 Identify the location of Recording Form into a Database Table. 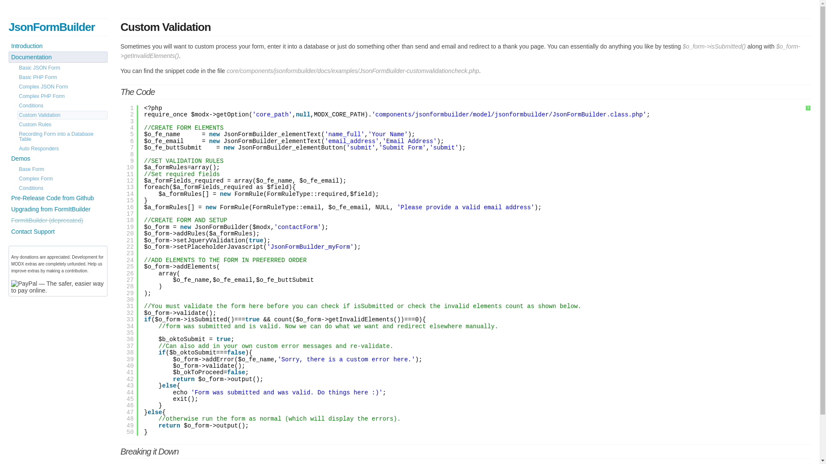
(62, 137).